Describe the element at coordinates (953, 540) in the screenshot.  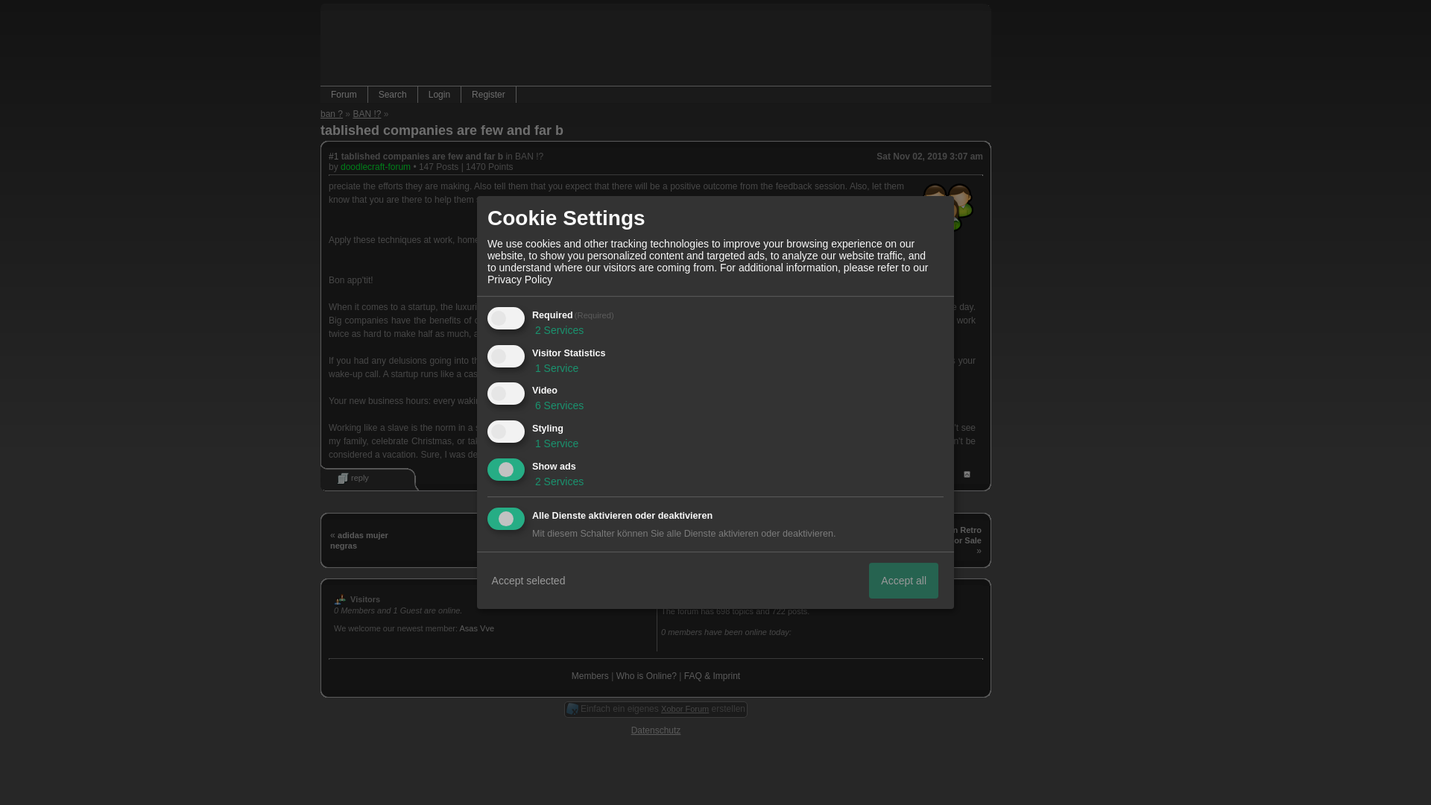
I see `Jordan Retro Shoes For Sale` at that location.